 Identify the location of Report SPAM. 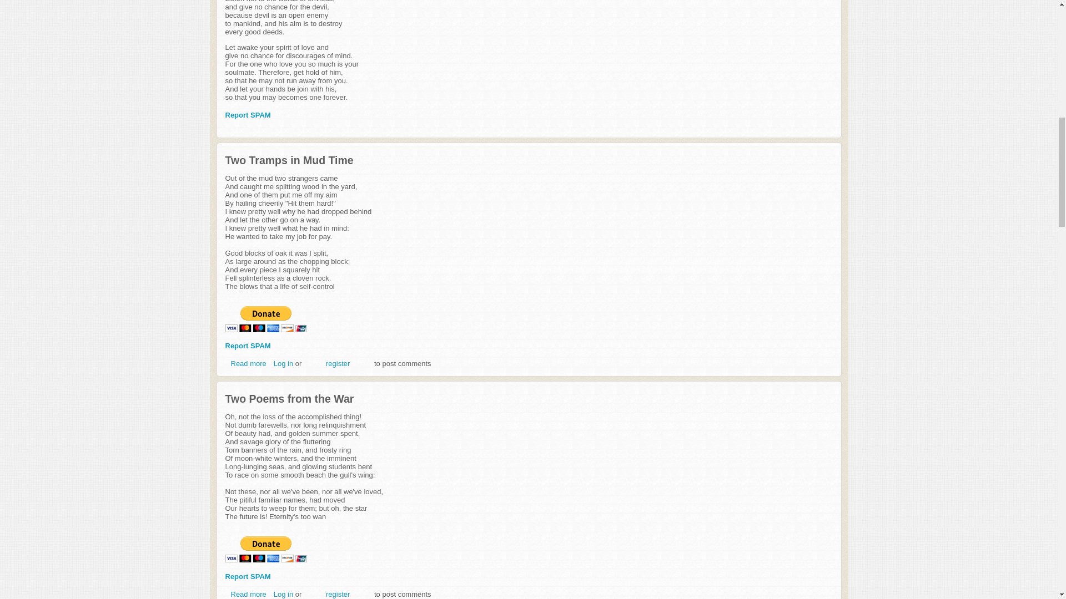
(248, 576).